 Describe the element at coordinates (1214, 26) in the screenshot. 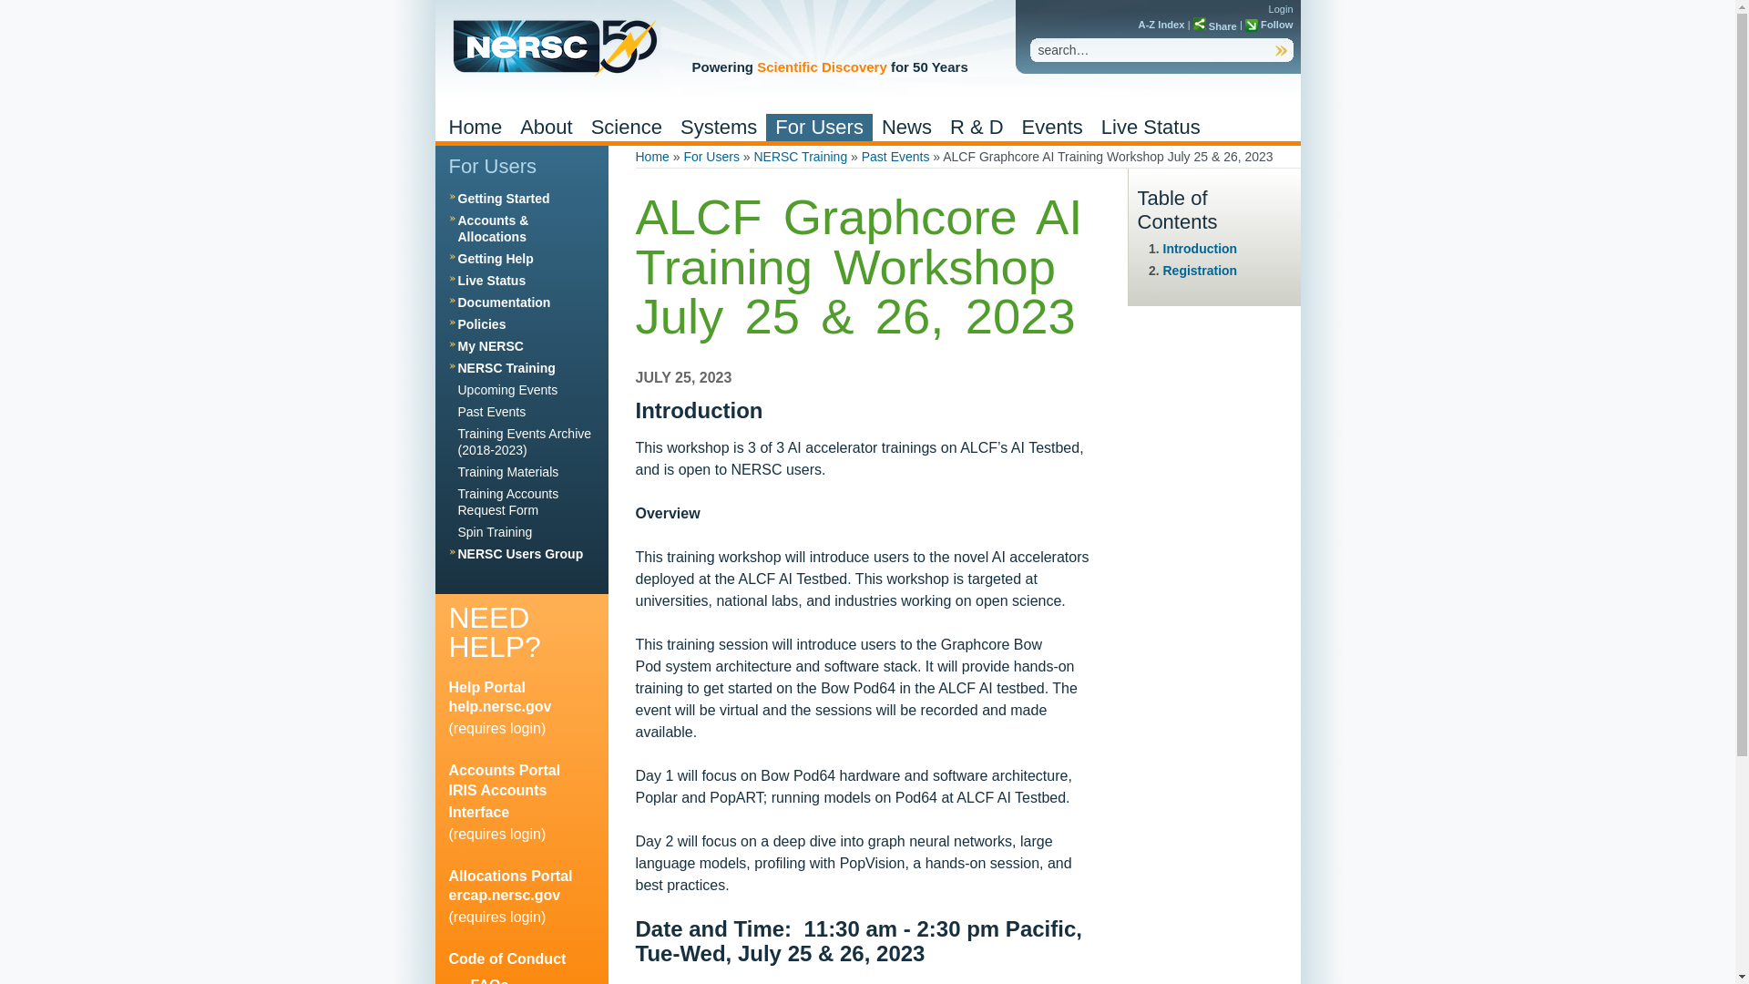

I see `Share this page.` at that location.